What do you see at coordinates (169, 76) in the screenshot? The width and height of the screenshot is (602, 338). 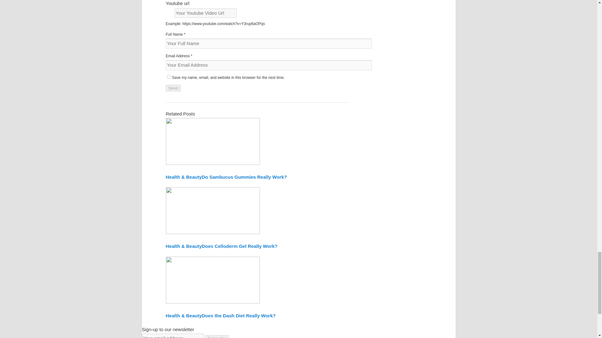 I see `yes` at bounding box center [169, 76].